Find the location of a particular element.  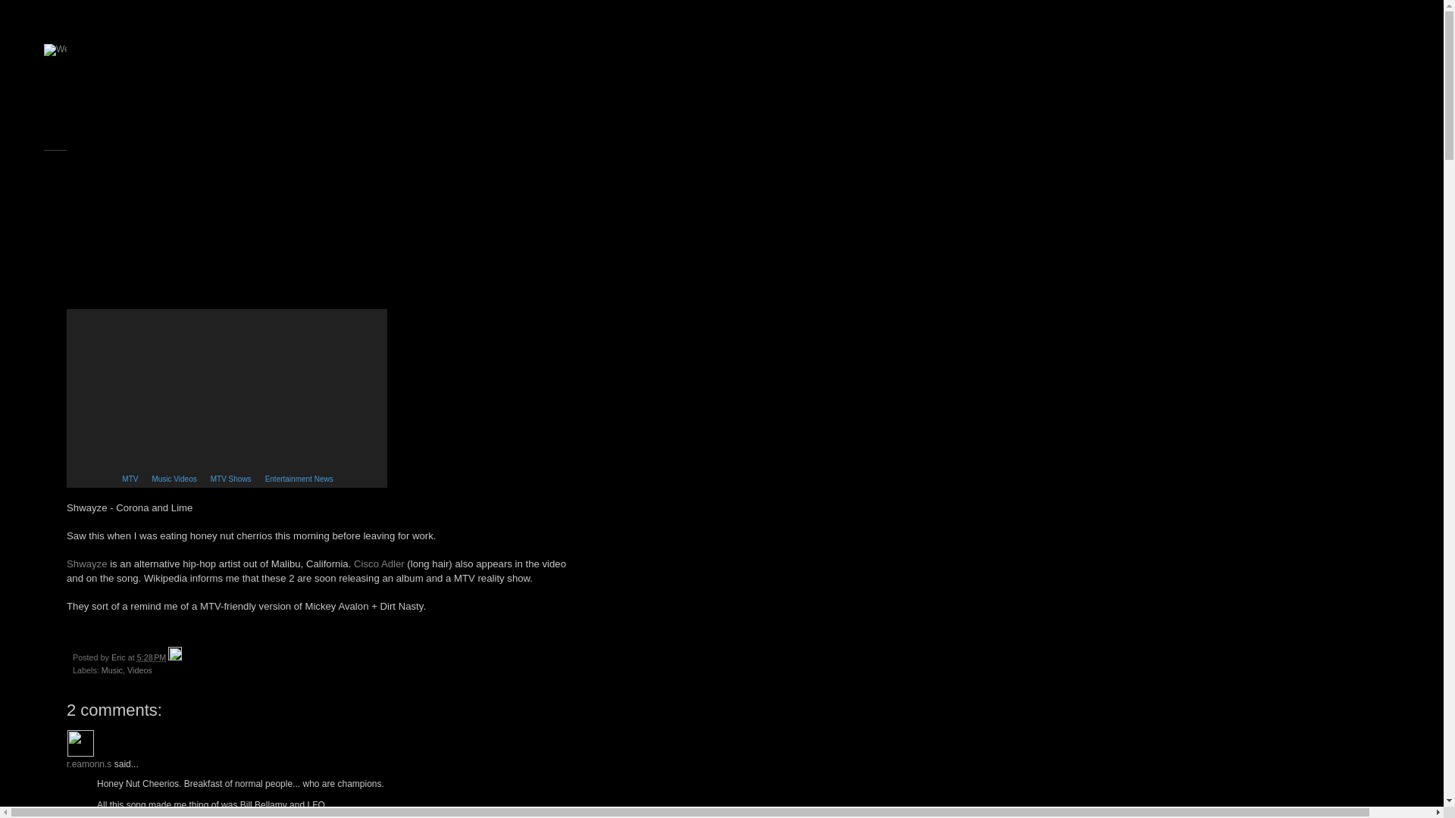

permanent link is located at coordinates (152, 657).